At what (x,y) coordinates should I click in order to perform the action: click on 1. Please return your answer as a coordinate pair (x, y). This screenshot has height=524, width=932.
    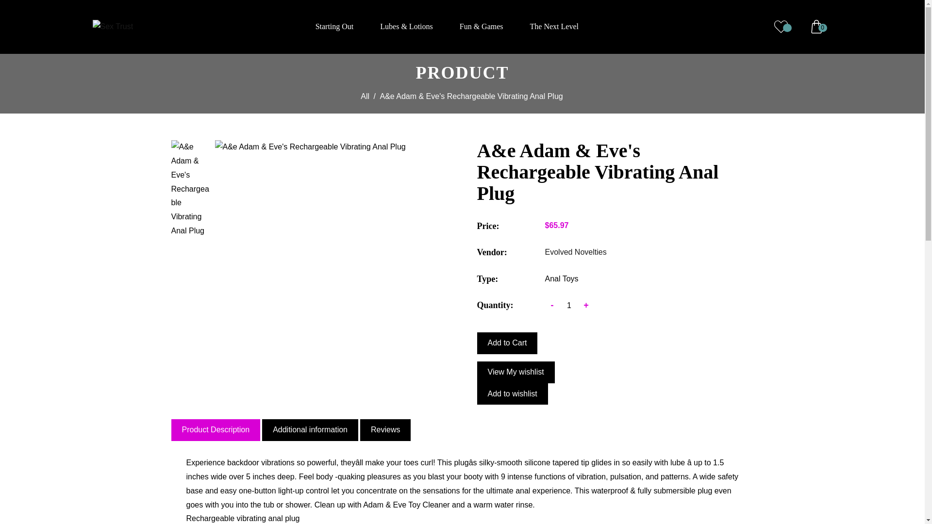
    Looking at the image, I should click on (569, 305).